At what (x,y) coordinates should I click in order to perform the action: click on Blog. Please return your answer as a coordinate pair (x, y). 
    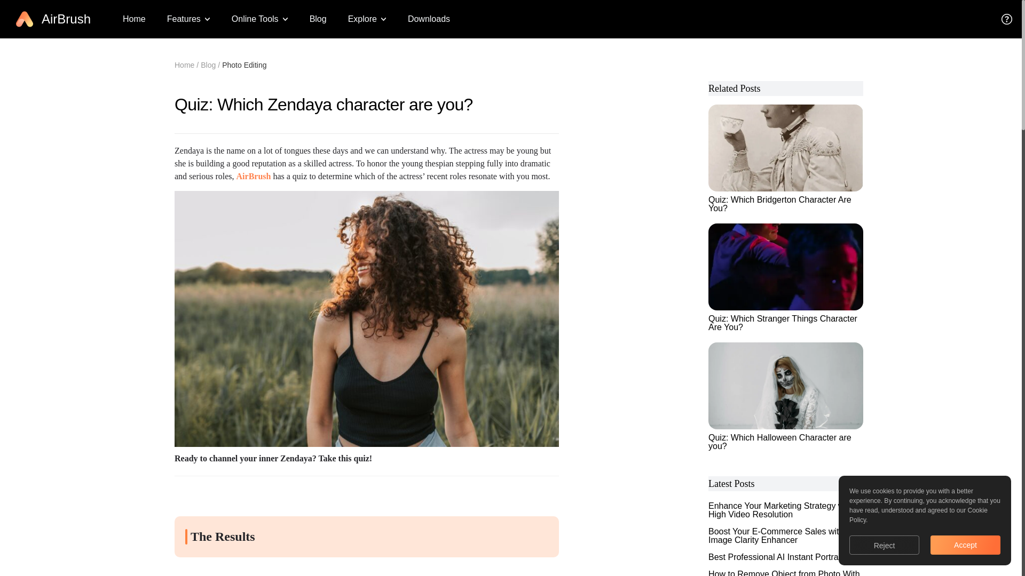
    Looking at the image, I should click on (208, 65).